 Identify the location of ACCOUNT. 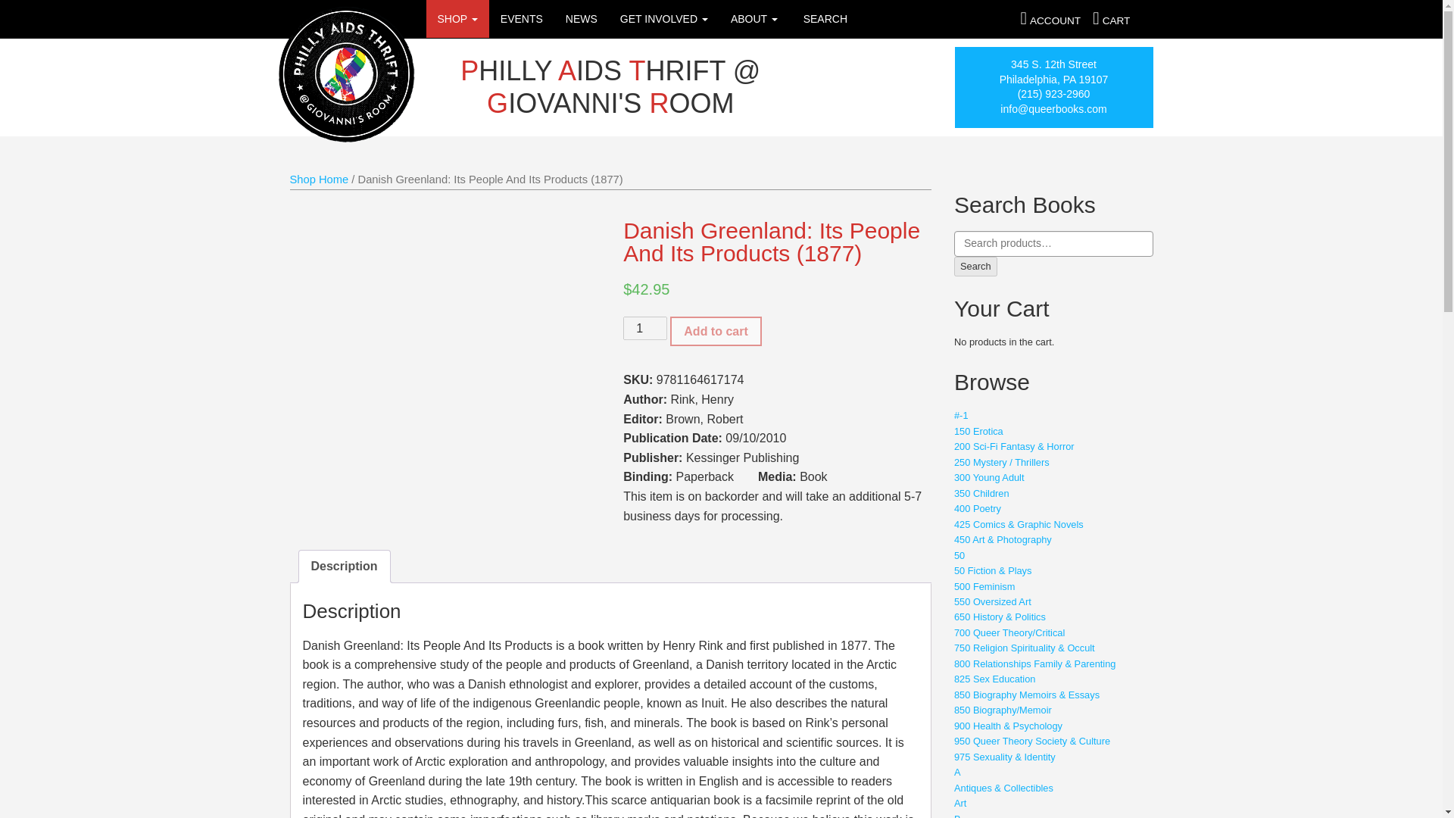
(1050, 20).